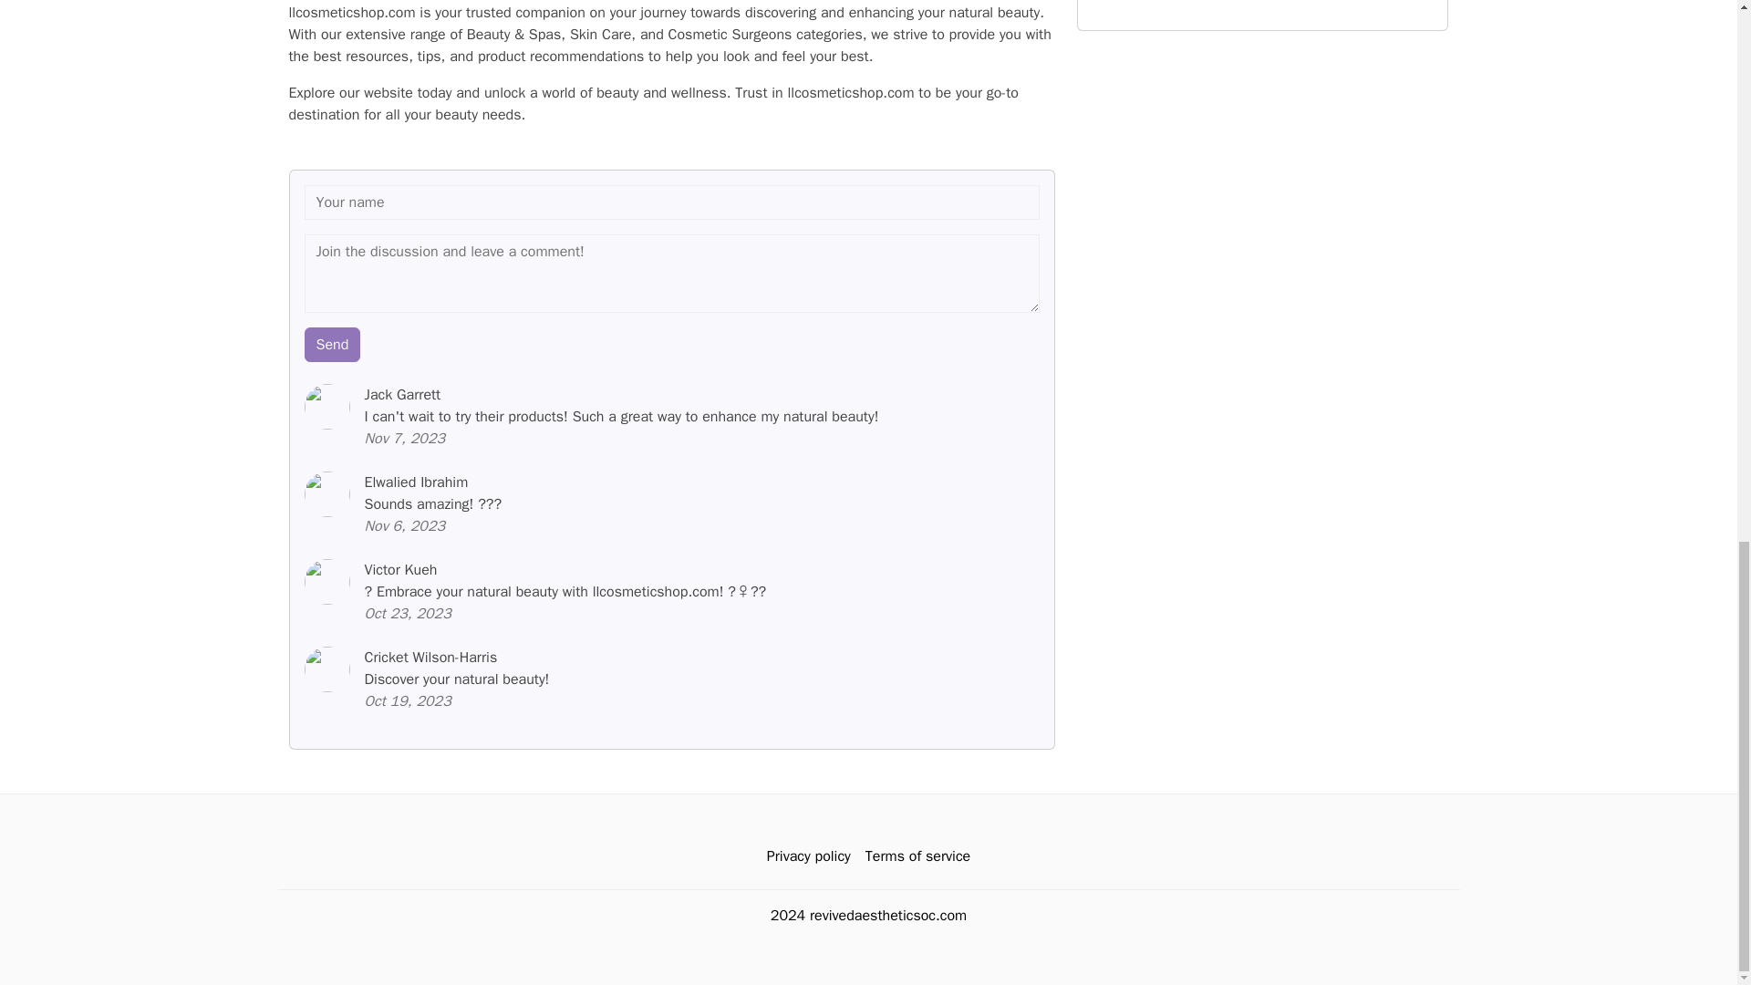 This screenshot has height=985, width=1751. I want to click on Send, so click(332, 345).